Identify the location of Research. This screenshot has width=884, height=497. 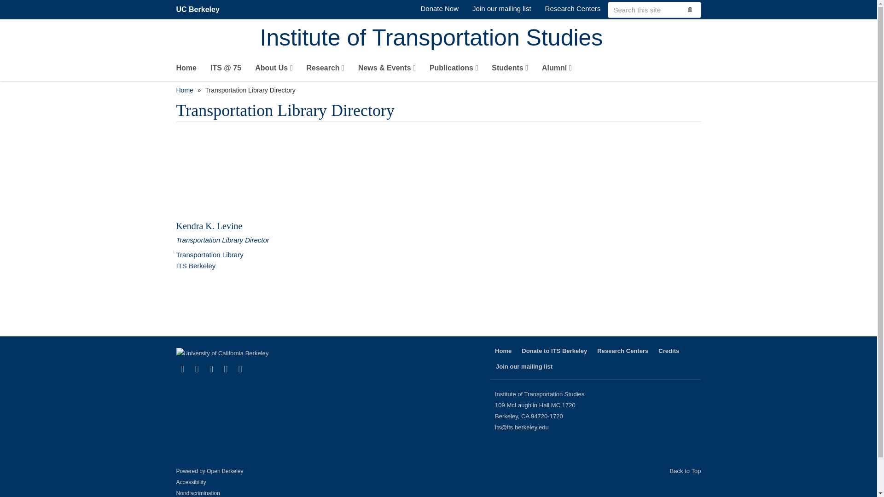
(326, 70).